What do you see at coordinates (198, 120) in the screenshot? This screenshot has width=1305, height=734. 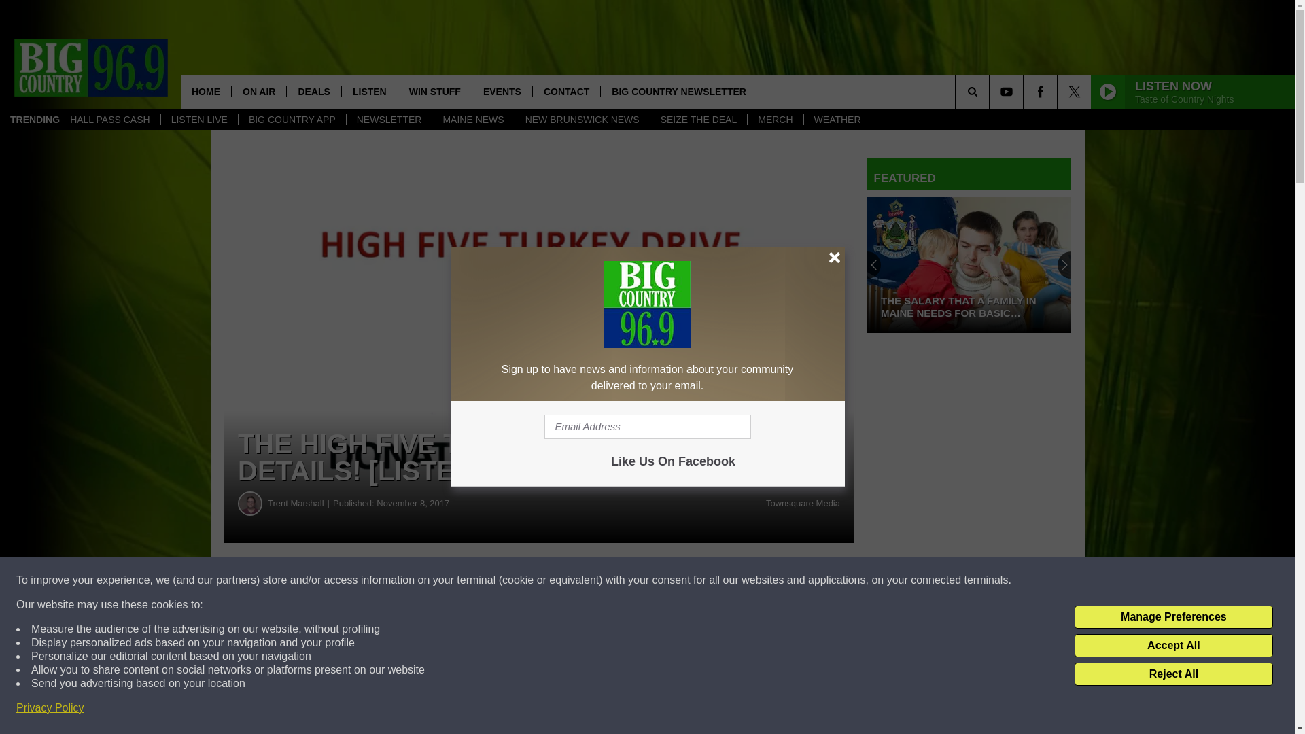 I see `LISTEN LIVE` at bounding box center [198, 120].